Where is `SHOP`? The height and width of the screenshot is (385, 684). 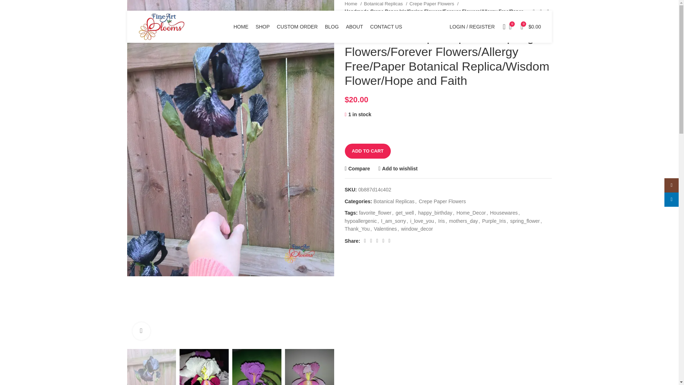
SHOP is located at coordinates (262, 27).